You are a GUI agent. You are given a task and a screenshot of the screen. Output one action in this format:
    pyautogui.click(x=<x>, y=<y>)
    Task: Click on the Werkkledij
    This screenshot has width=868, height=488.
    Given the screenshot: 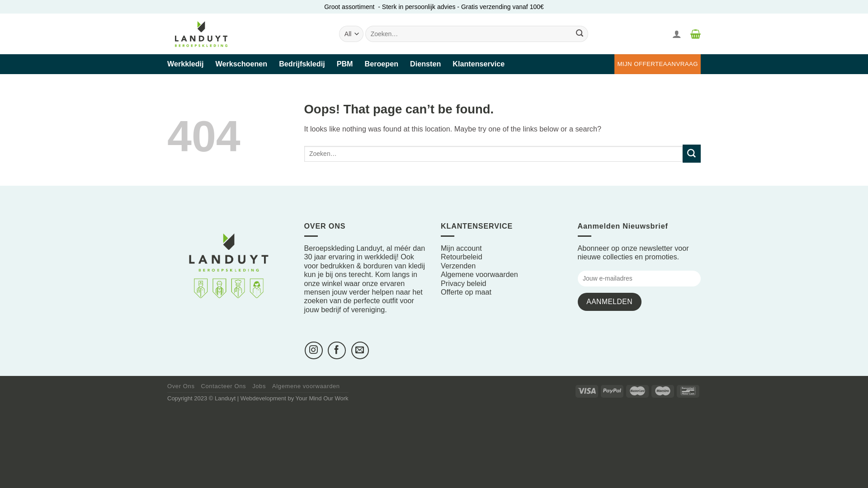 What is the action you would take?
    pyautogui.click(x=185, y=64)
    